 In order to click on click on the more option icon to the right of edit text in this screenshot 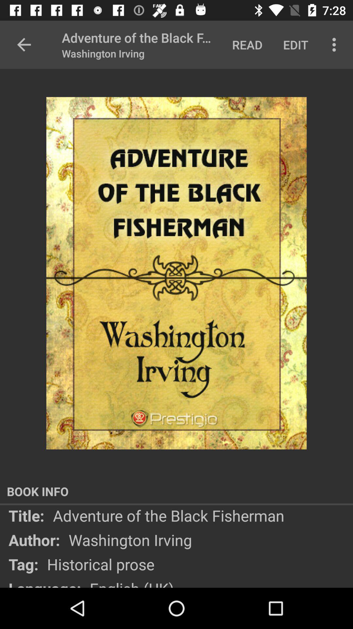, I will do `click(336, 45)`.